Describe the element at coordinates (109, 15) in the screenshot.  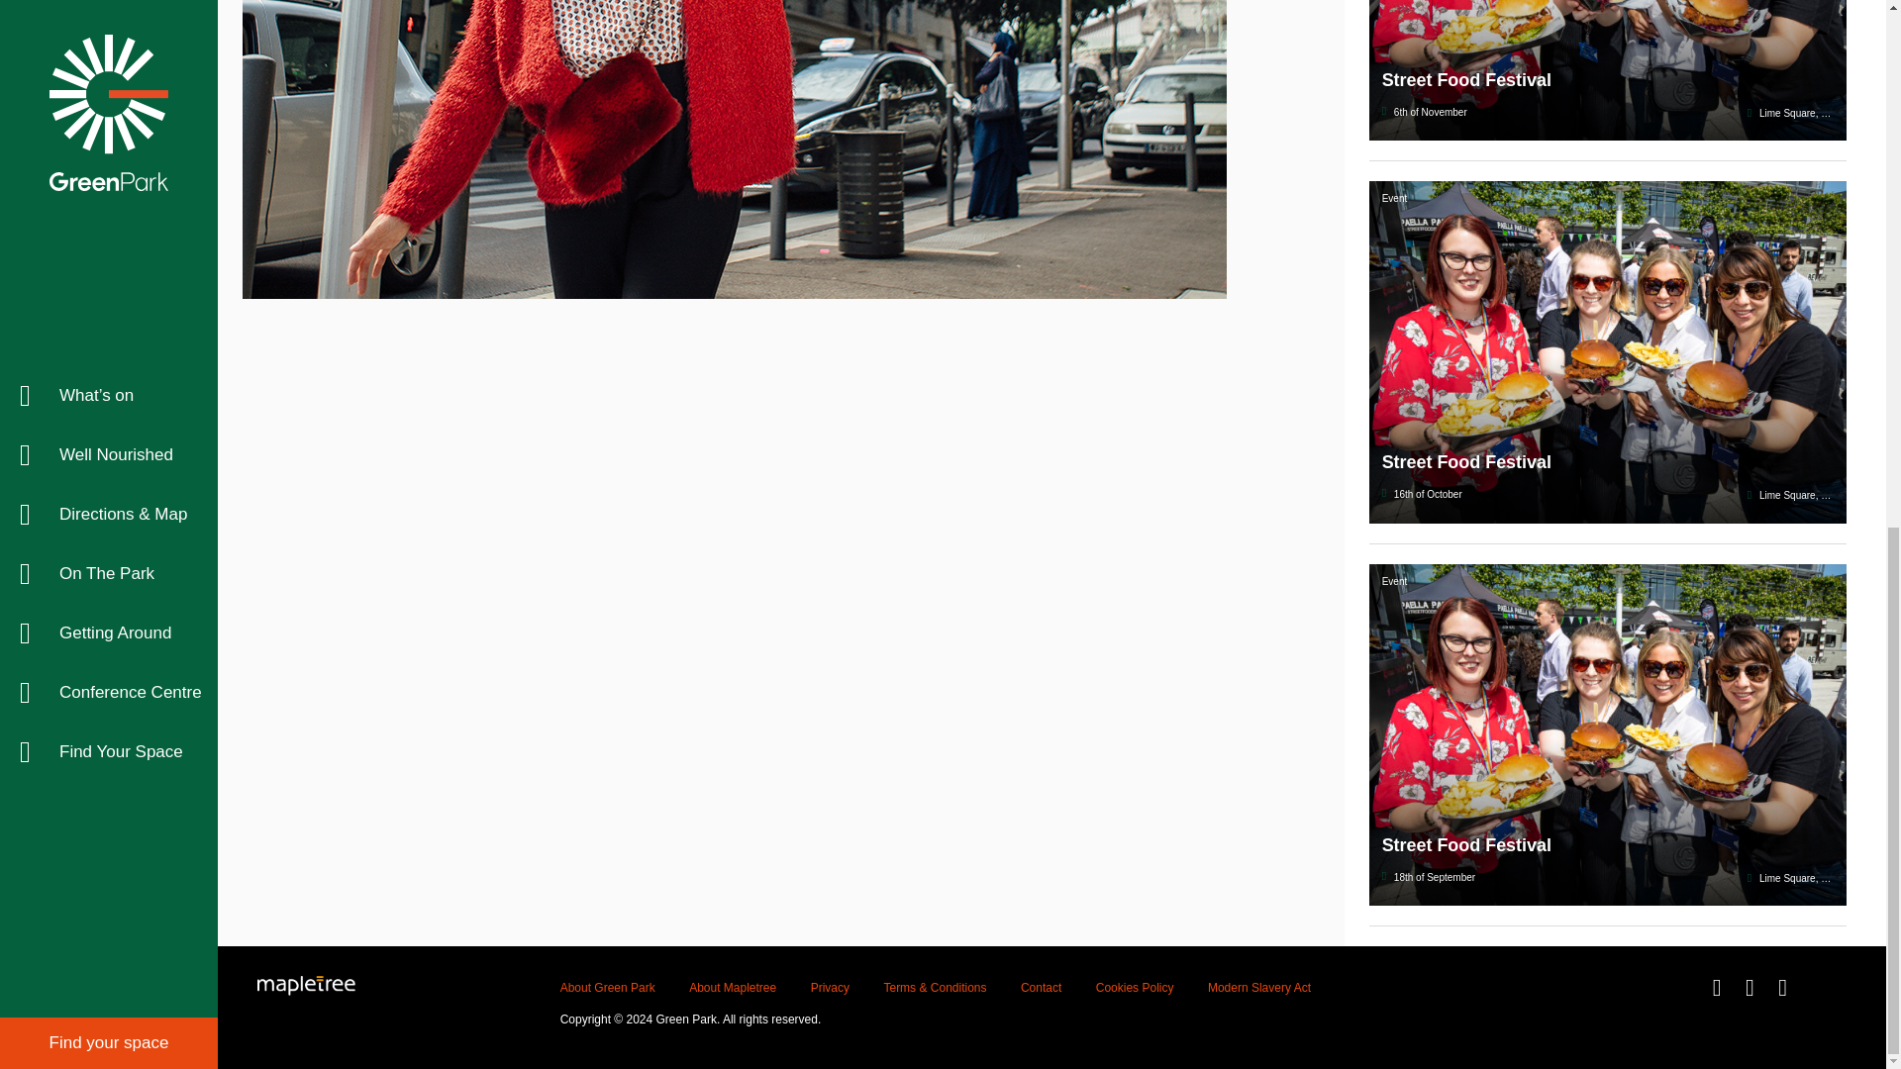
I see `Find your space` at that location.